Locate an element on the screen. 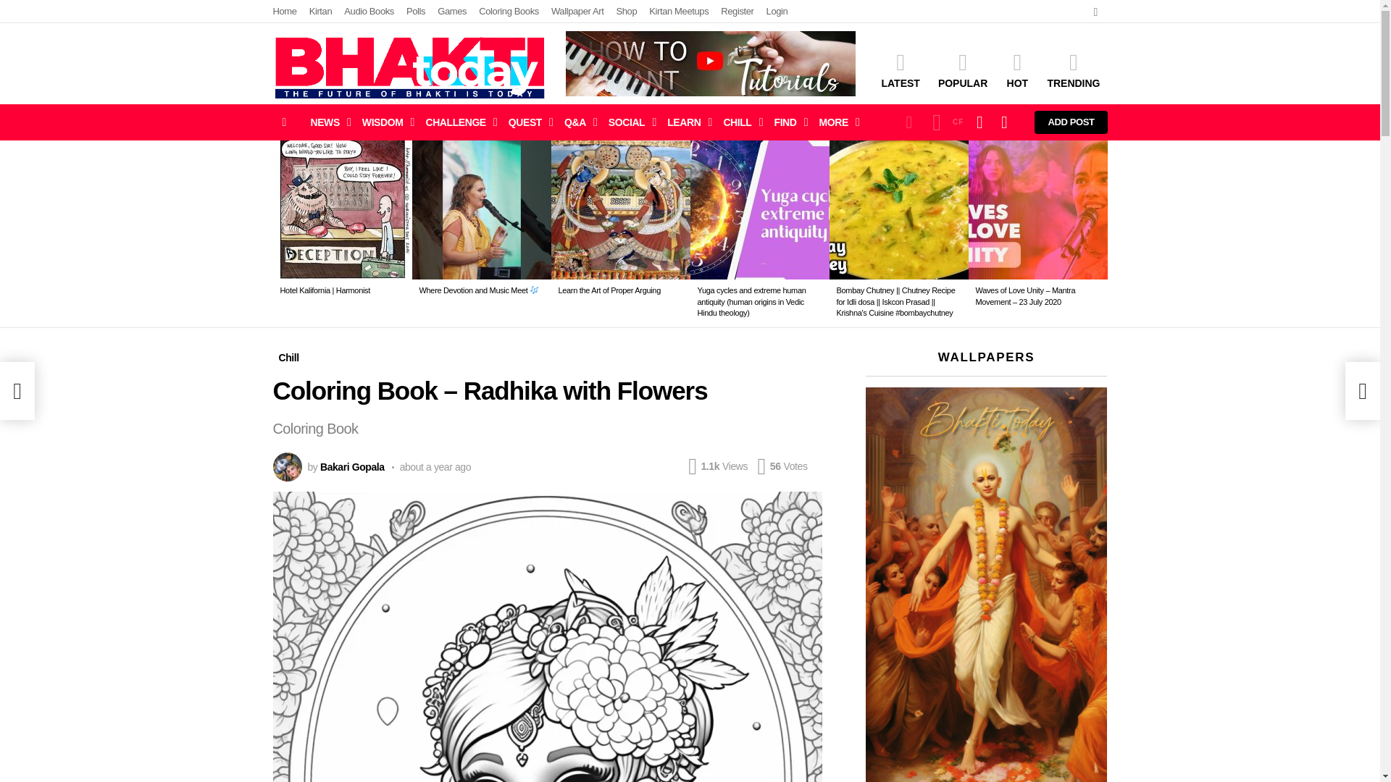  Games is located at coordinates (452, 12).